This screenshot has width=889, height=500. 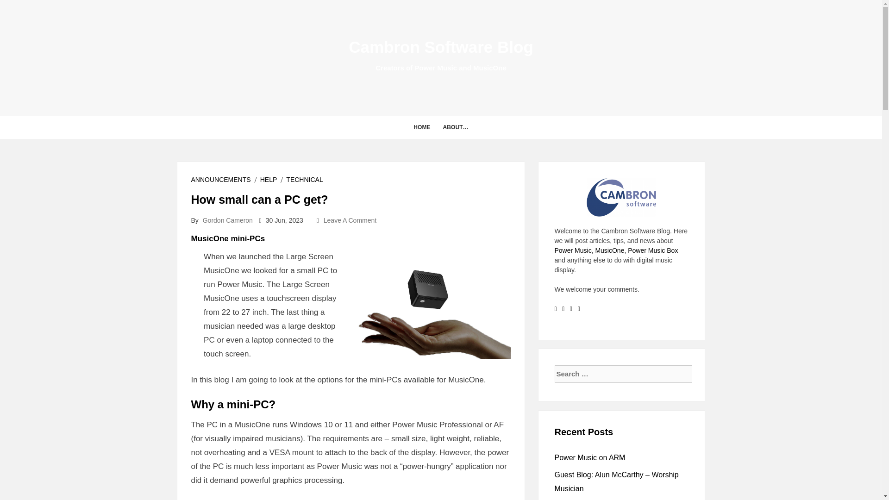 I want to click on HELP, so click(x=269, y=180).